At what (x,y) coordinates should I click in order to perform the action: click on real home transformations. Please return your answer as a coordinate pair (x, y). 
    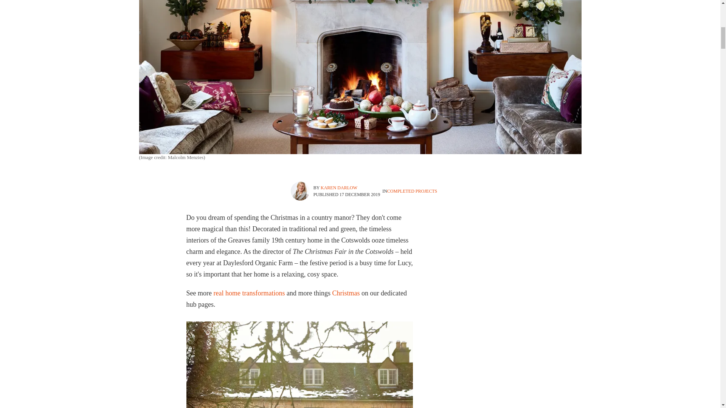
    Looking at the image, I should click on (249, 293).